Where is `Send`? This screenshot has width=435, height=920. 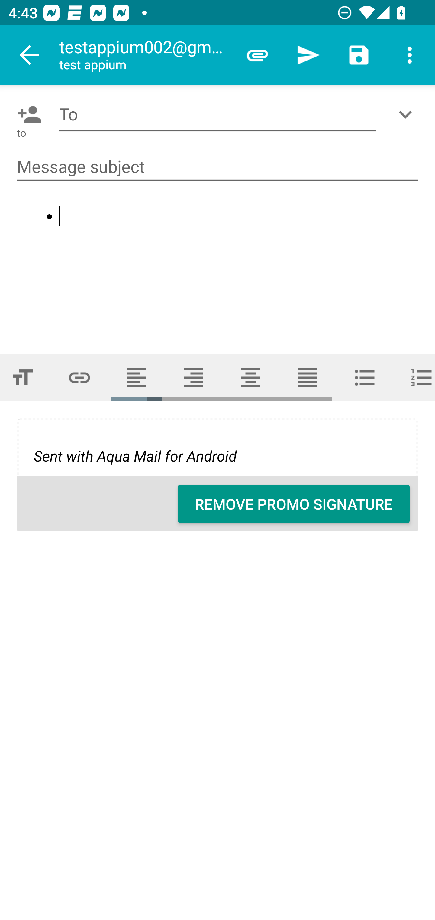
Send is located at coordinates (308, 55).